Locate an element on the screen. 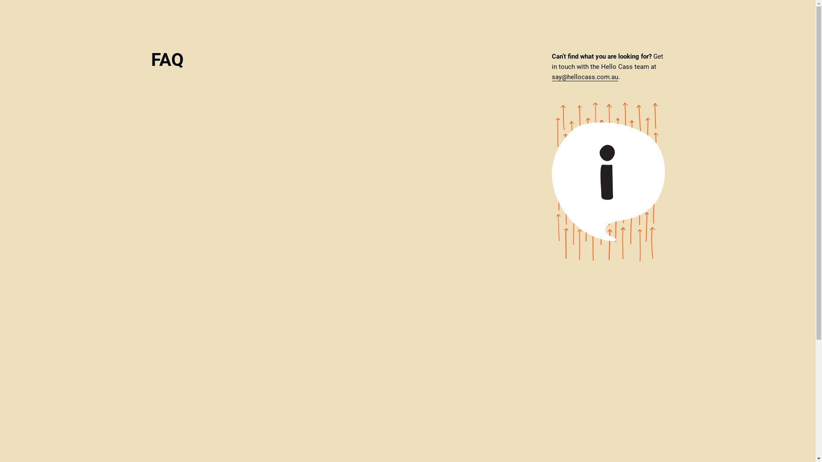 This screenshot has width=822, height=462. say@hellocass.com.au is located at coordinates (585, 77).